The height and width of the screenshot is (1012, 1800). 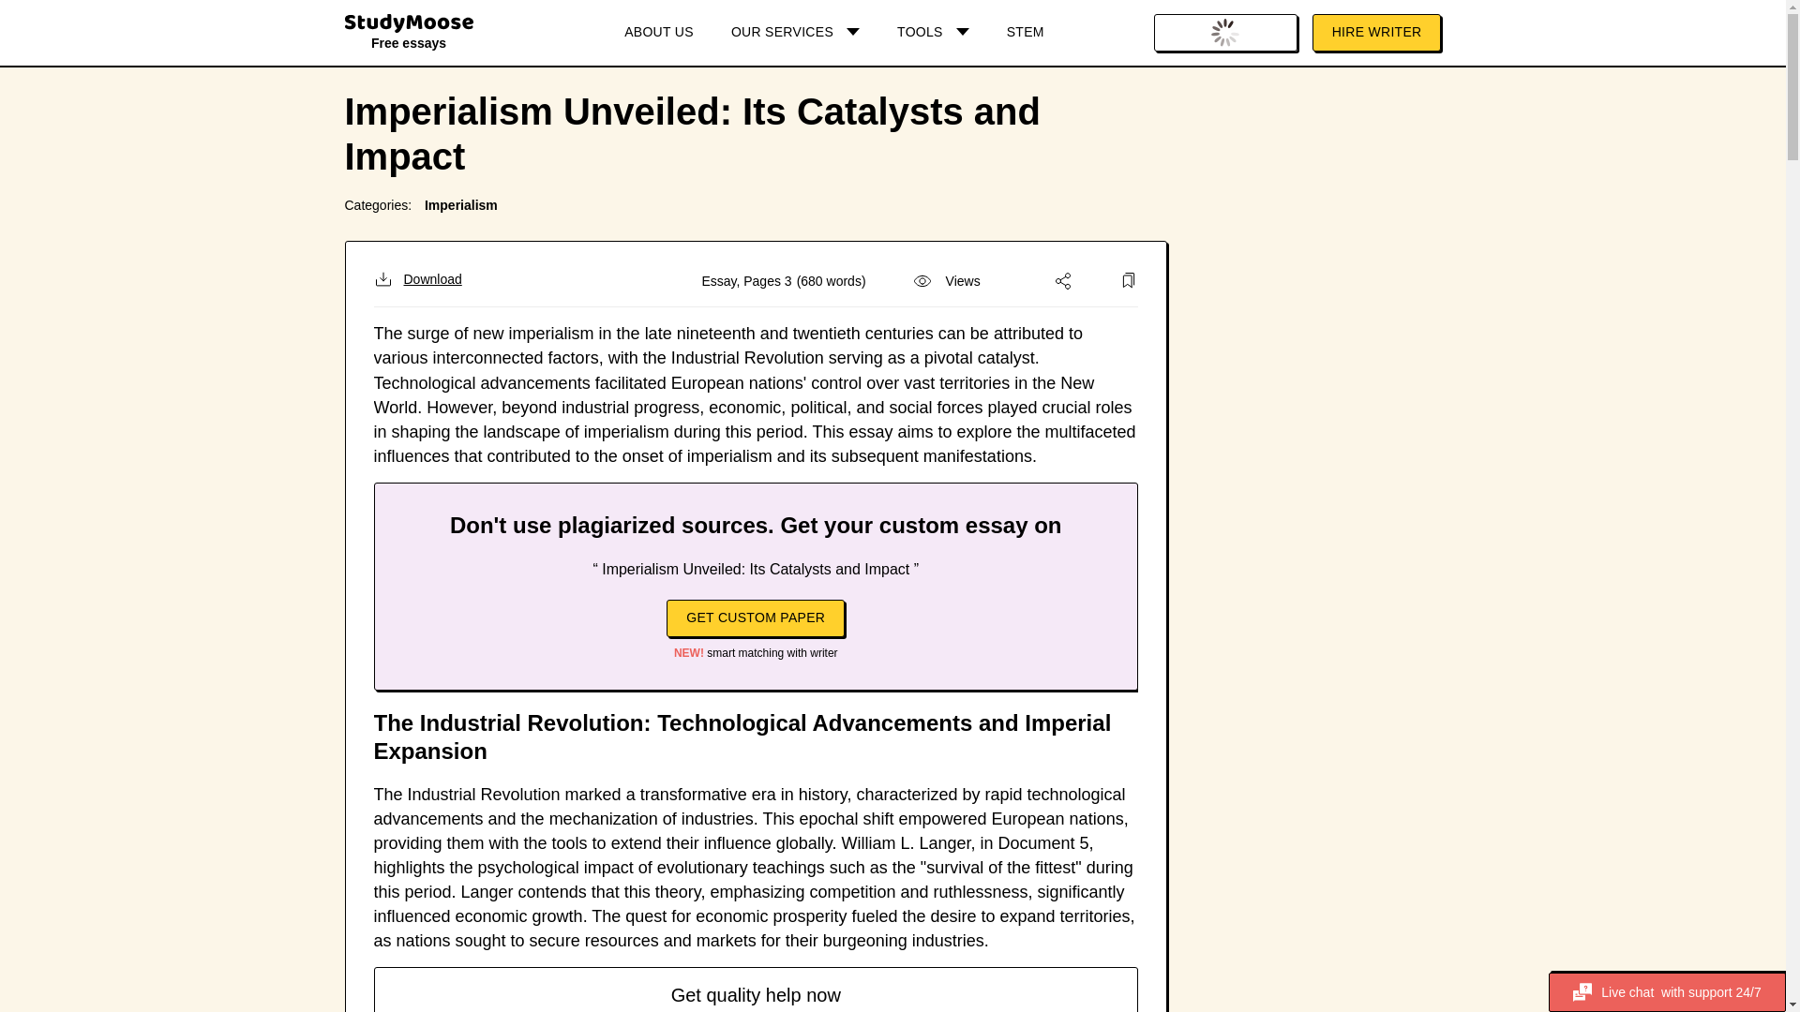 I want to click on TOOLS, so click(x=933, y=33).